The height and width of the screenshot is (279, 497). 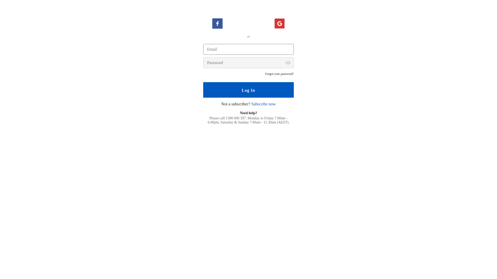 I want to click on Forgot your password?, so click(x=280, y=74).